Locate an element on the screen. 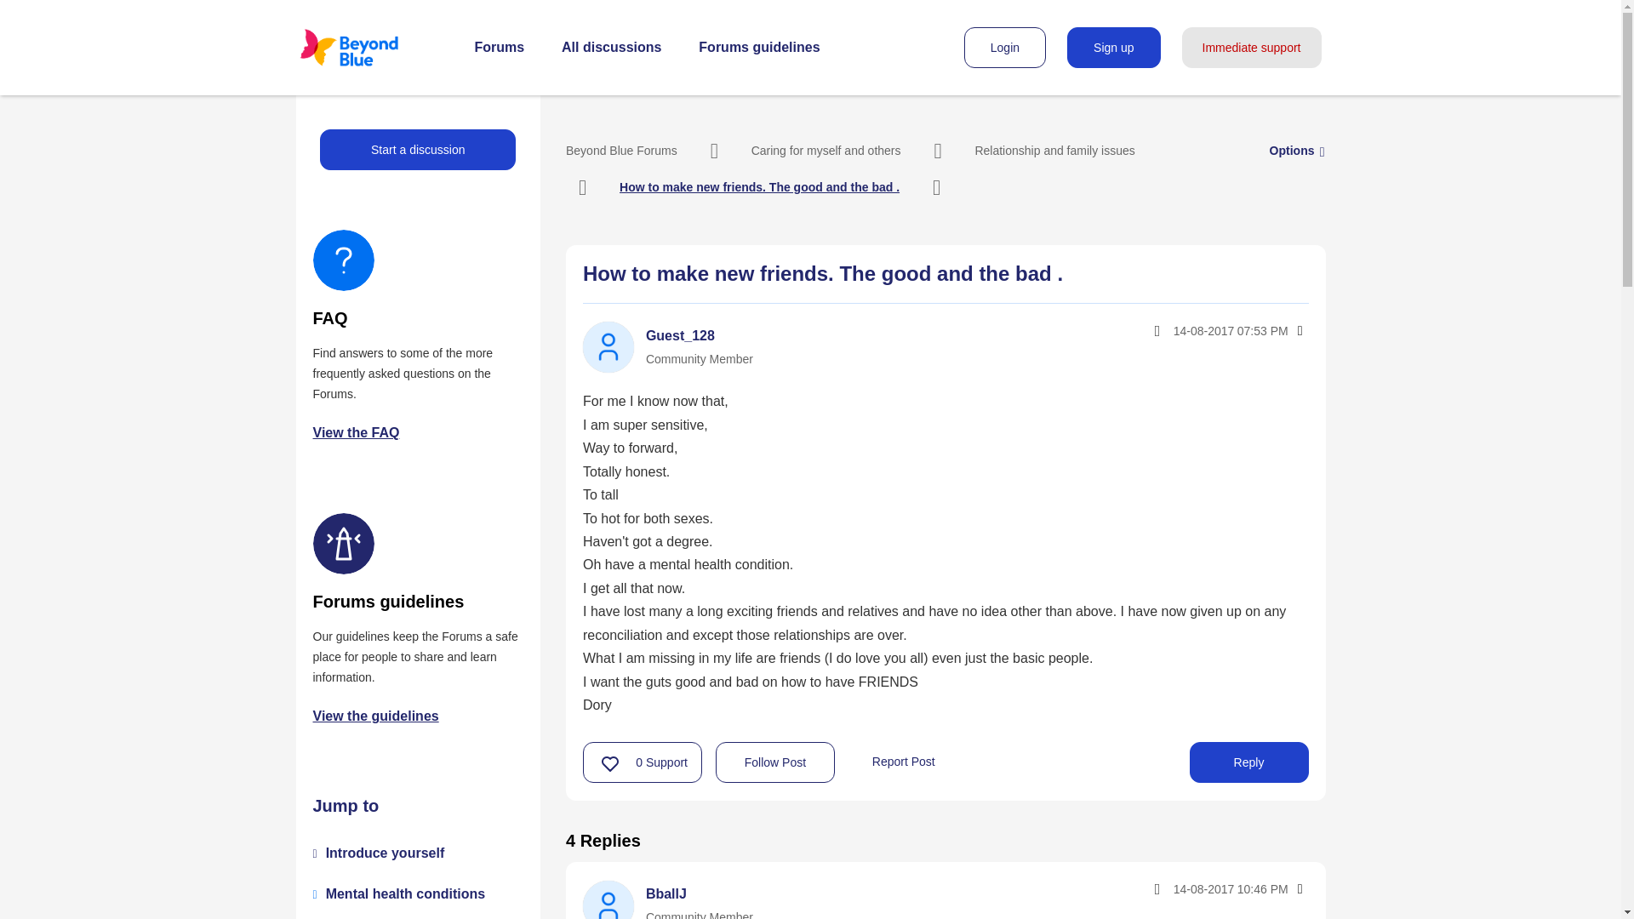 The width and height of the screenshot is (1634, 919). View the guidelines is located at coordinates (376, 715).